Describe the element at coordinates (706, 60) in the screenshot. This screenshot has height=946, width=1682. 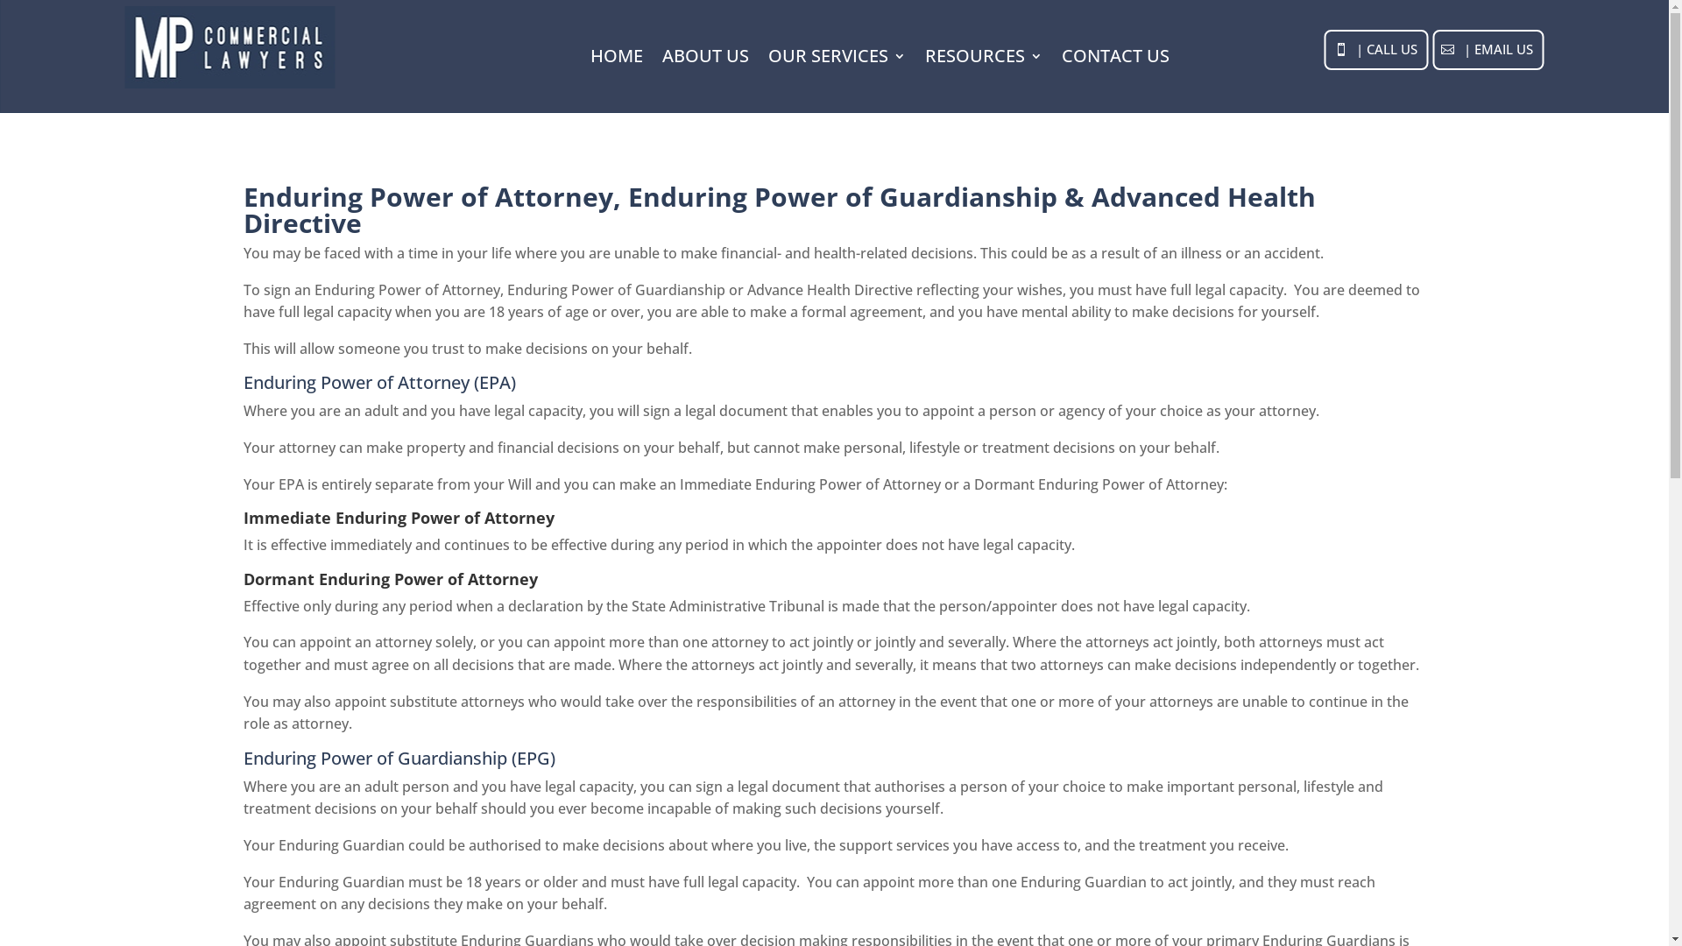
I see `ABOUT US` at that location.